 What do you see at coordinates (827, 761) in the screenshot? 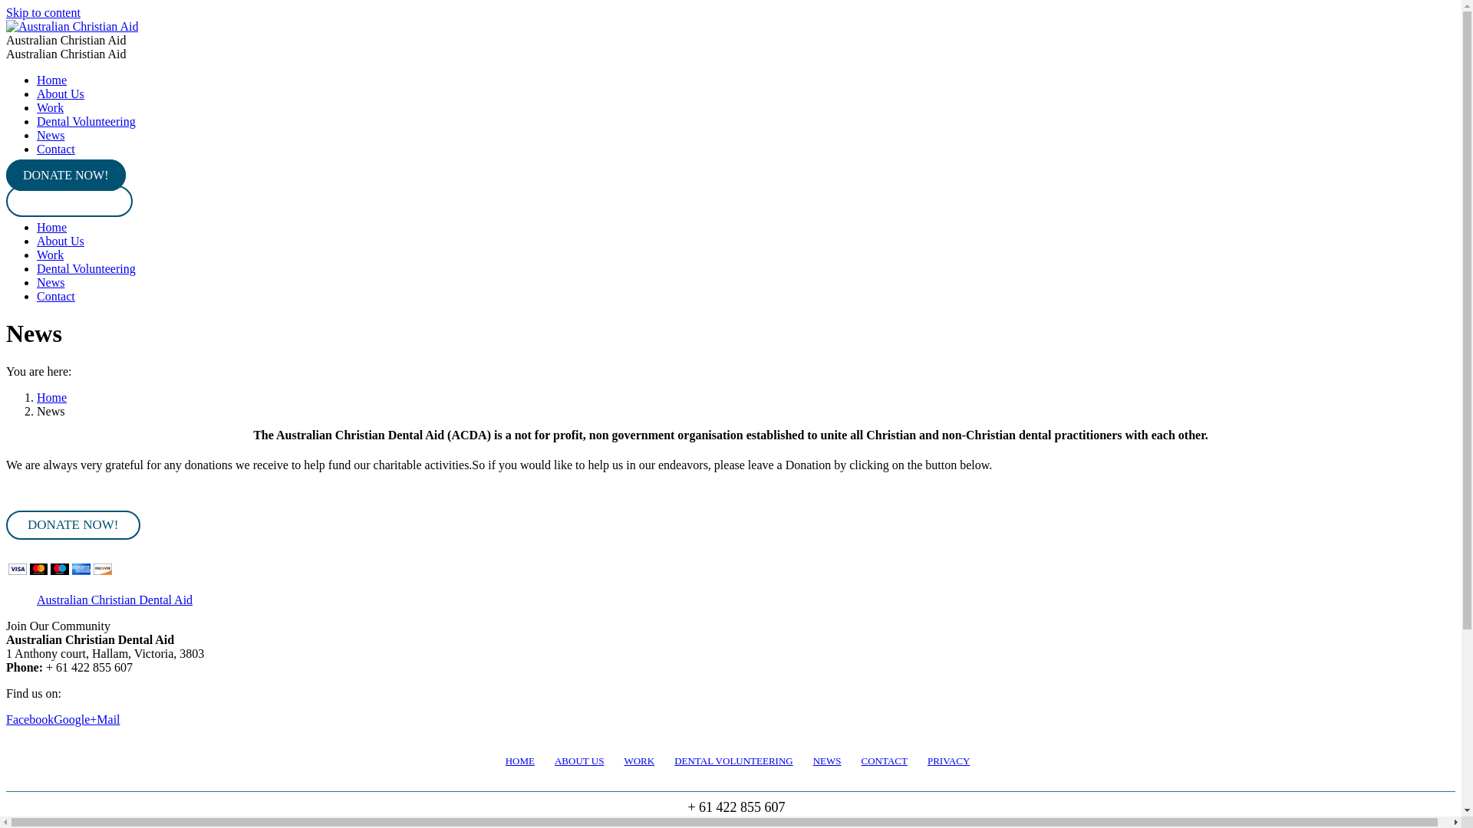
I see `NEWS` at bounding box center [827, 761].